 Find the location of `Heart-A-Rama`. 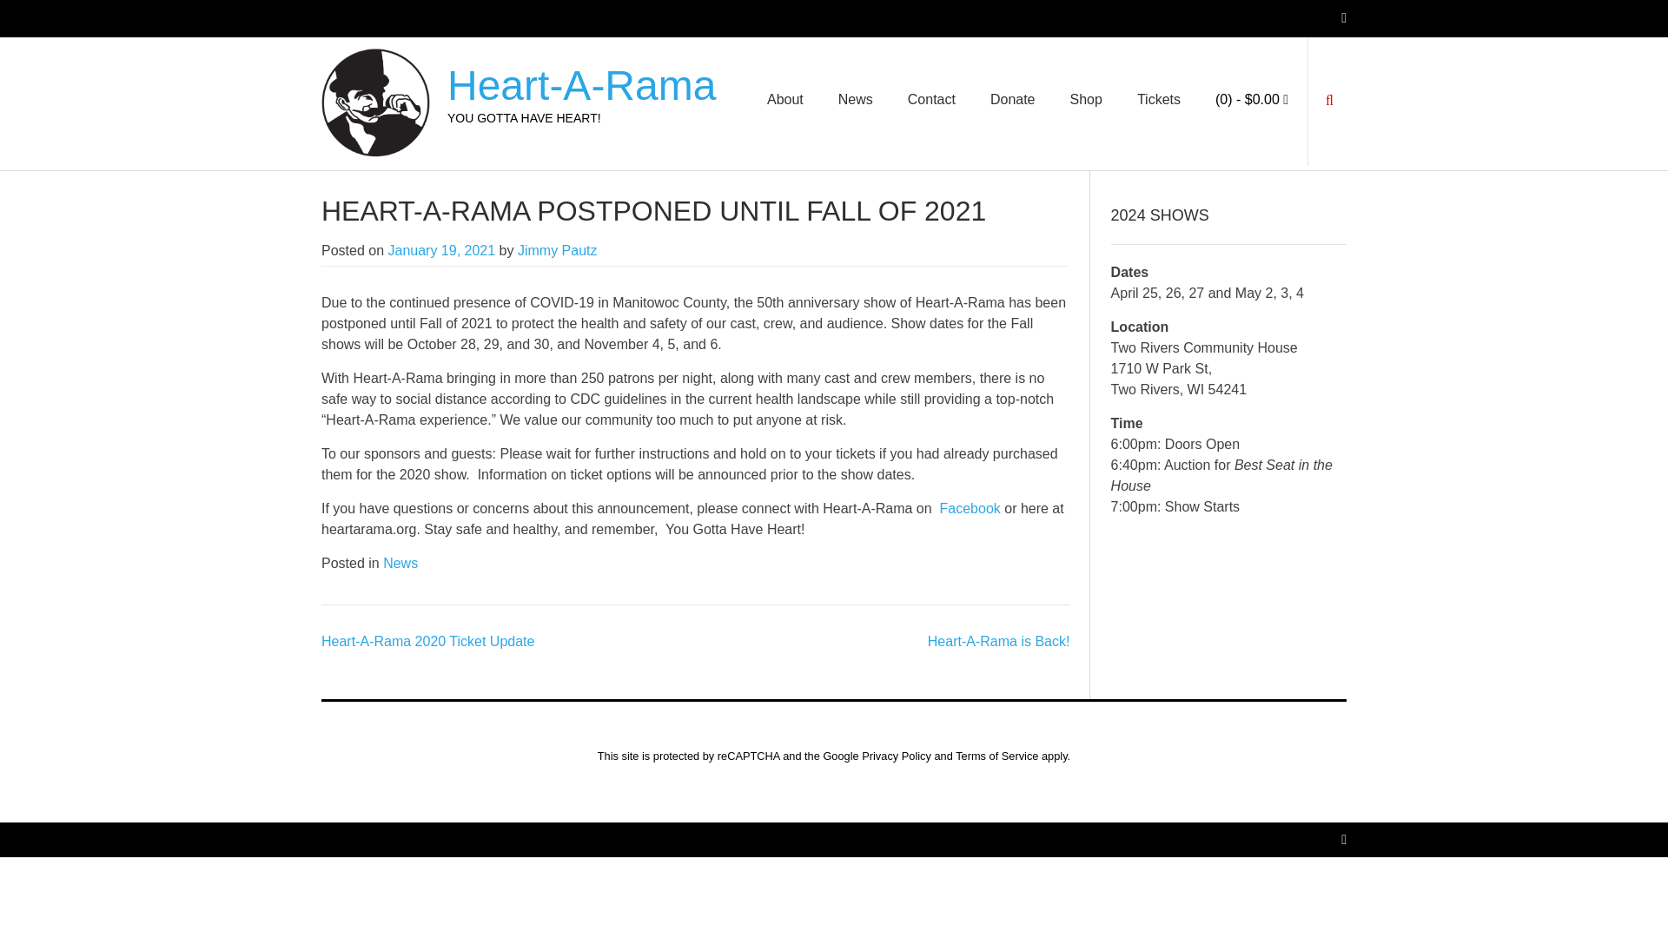

Heart-A-Rama is located at coordinates (580, 85).